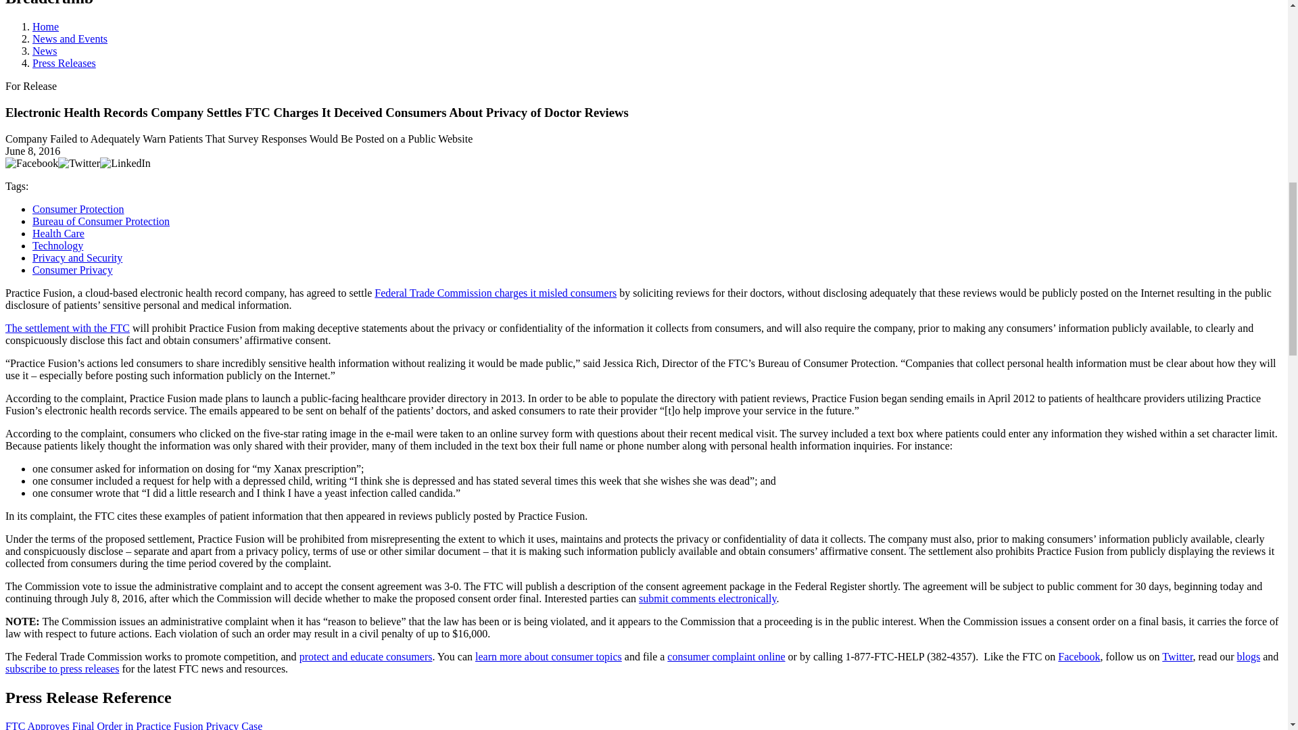 This screenshot has height=730, width=1298. Describe the element at coordinates (45, 51) in the screenshot. I see `News` at that location.